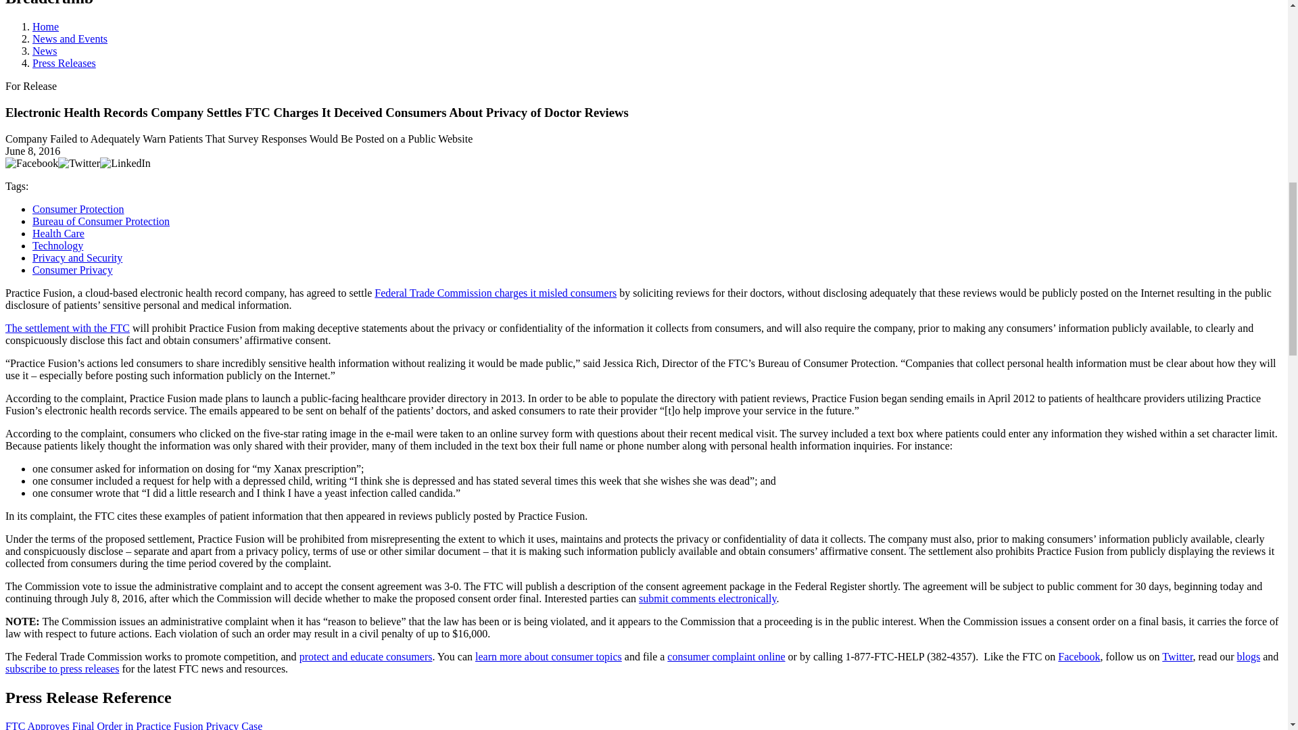 This screenshot has height=730, width=1298. Describe the element at coordinates (45, 51) in the screenshot. I see `News` at that location.